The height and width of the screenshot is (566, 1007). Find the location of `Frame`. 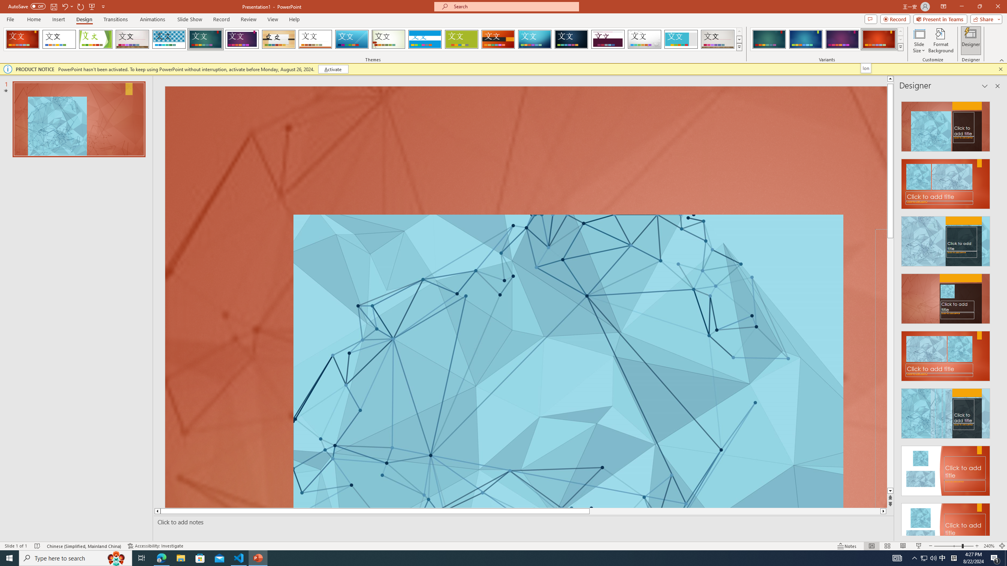

Frame is located at coordinates (681, 39).